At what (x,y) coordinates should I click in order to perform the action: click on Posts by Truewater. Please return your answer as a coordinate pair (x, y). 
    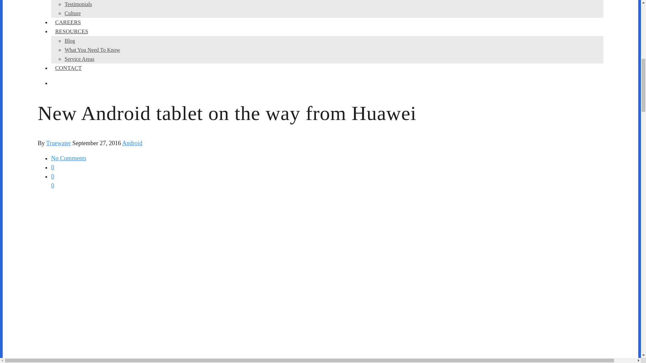
    Looking at the image, I should click on (58, 143).